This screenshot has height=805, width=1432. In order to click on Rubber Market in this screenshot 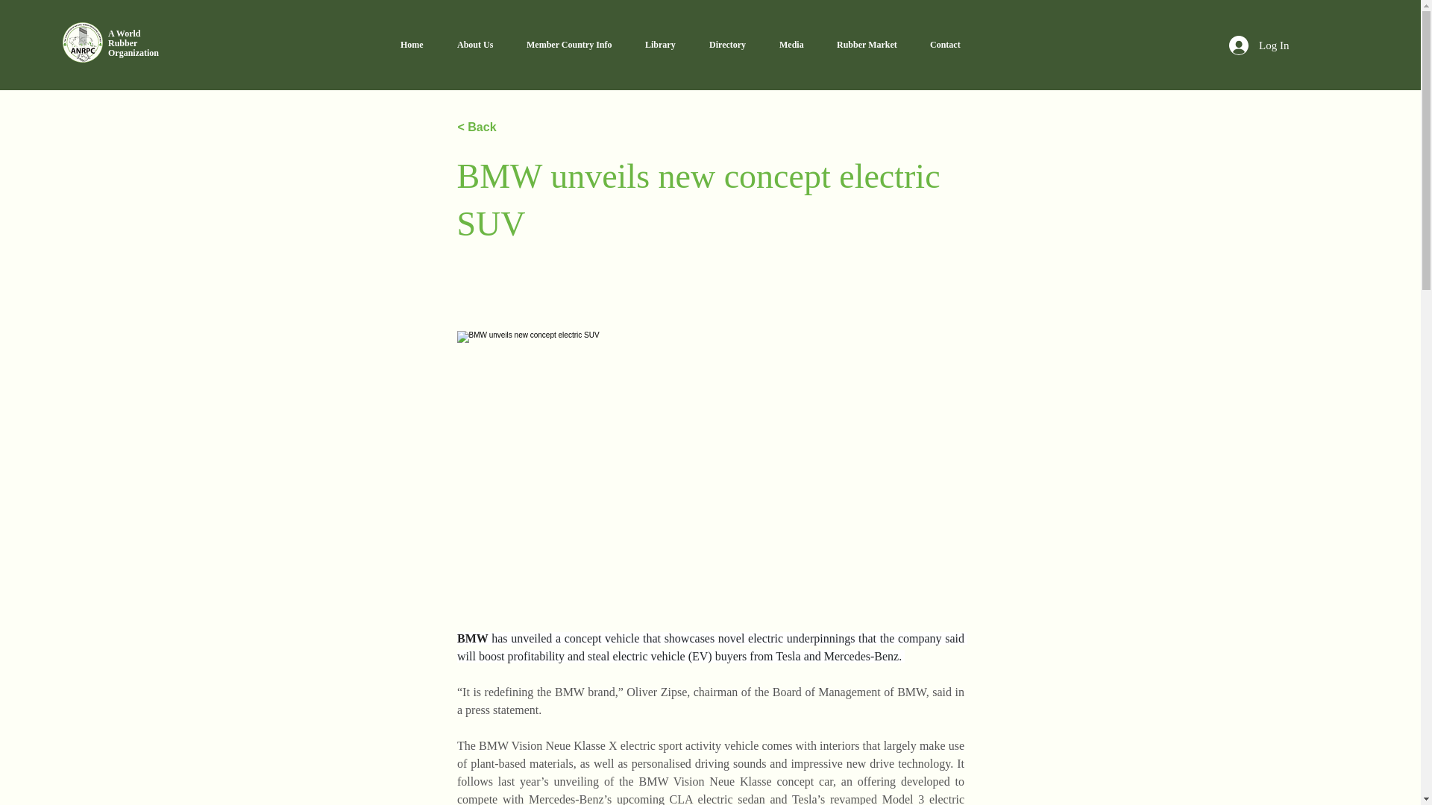, I will do `click(871, 45)`.